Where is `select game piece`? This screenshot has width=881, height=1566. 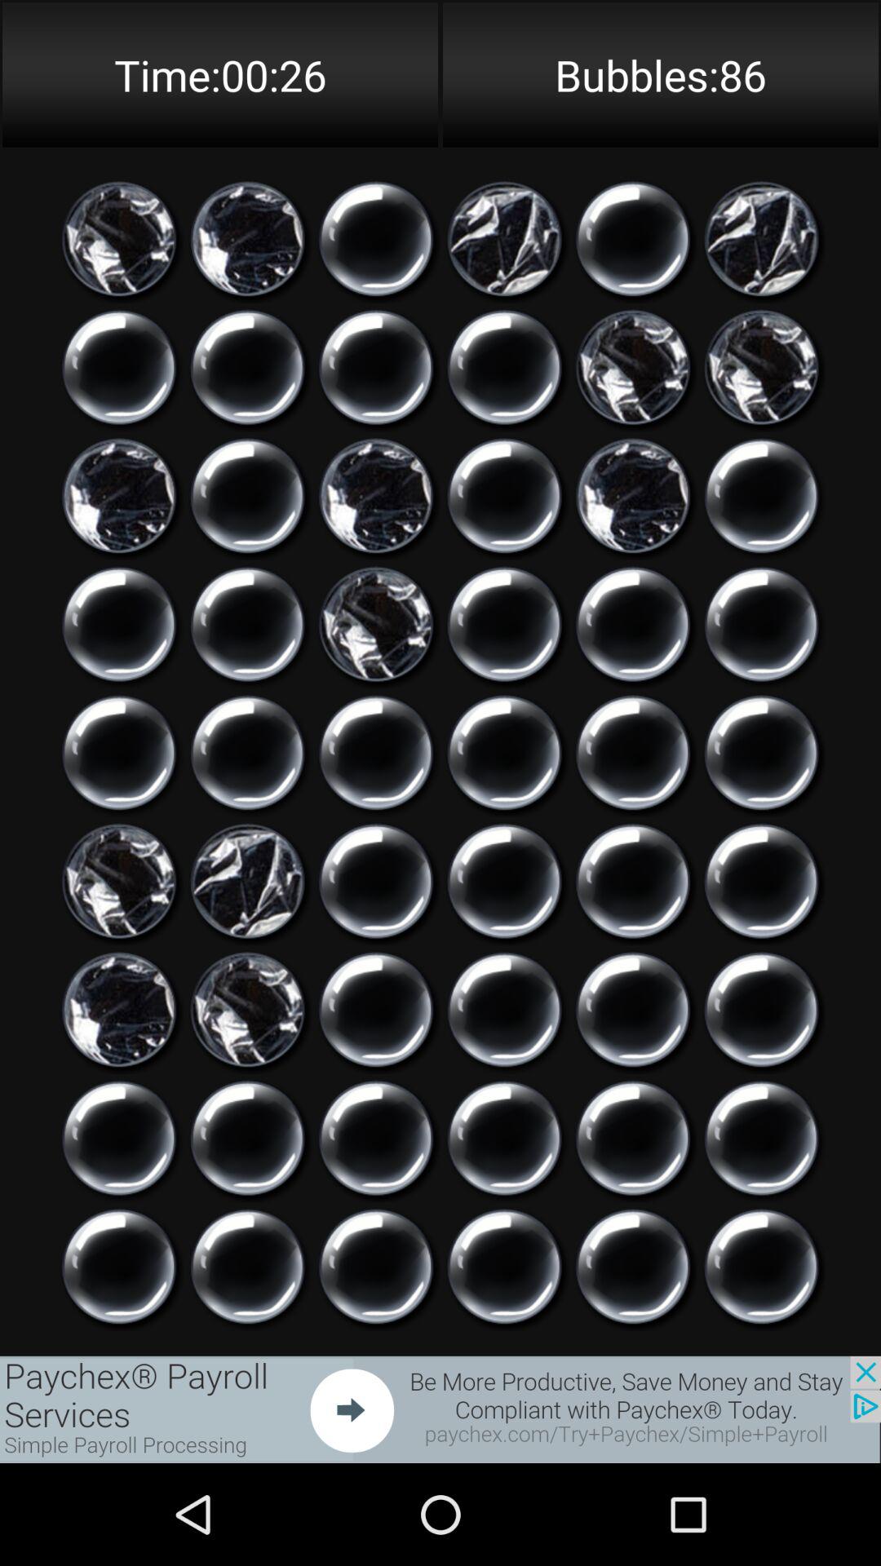 select game piece is located at coordinates (633, 625).